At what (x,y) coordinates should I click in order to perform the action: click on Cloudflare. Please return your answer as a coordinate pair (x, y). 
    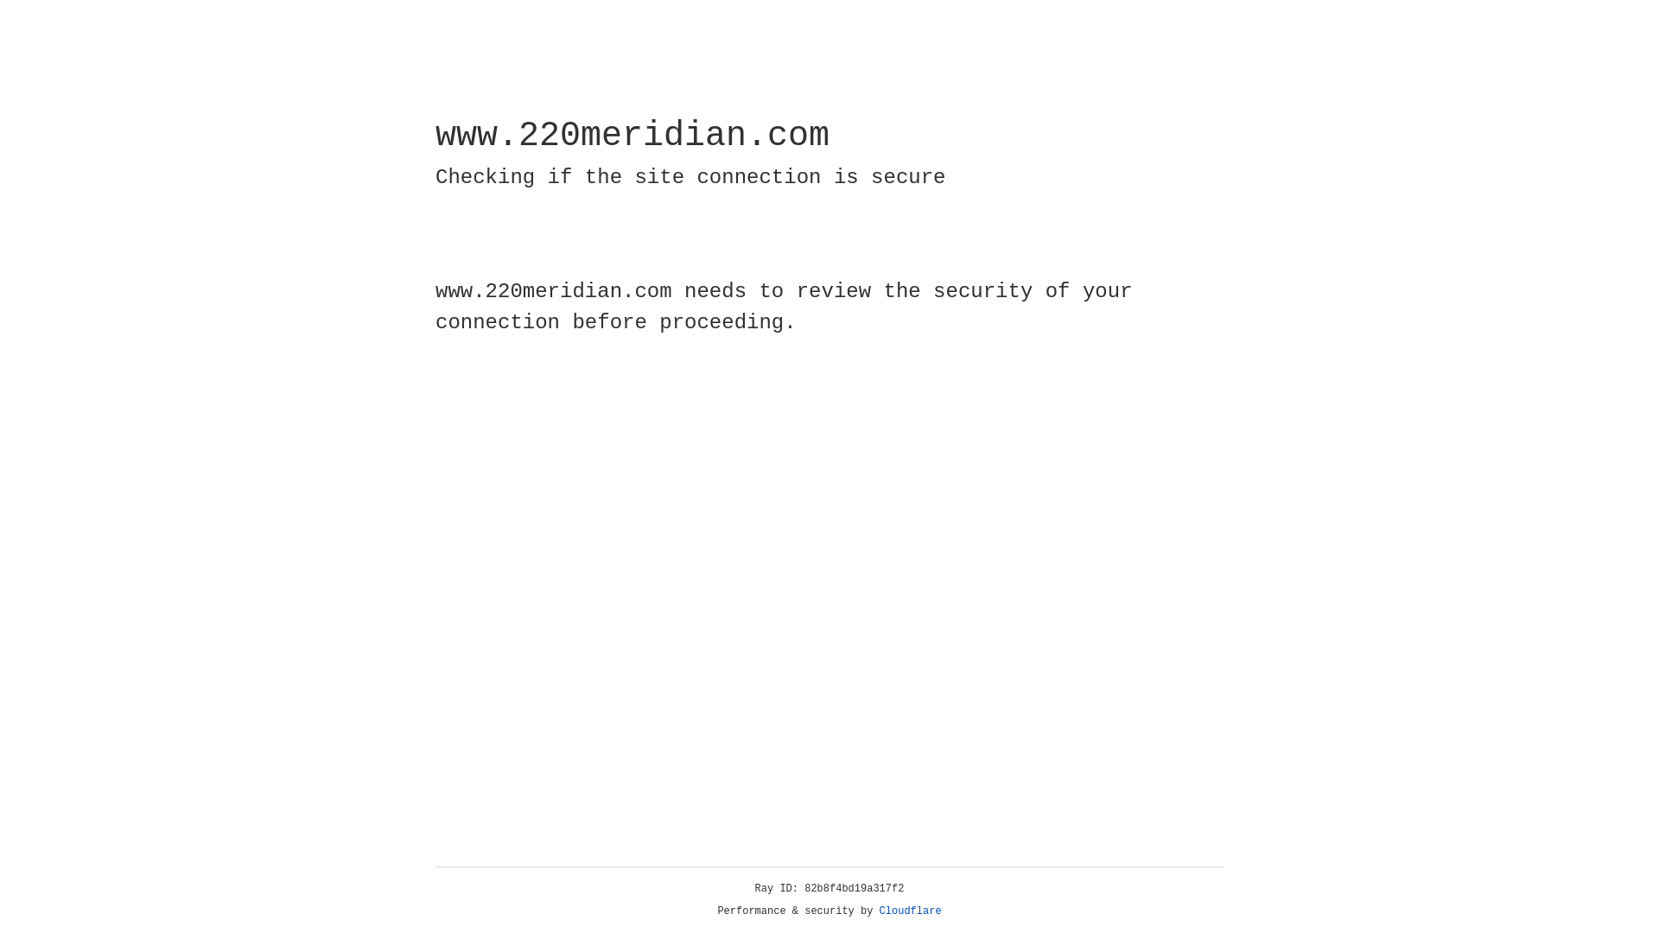
    Looking at the image, I should click on (911, 911).